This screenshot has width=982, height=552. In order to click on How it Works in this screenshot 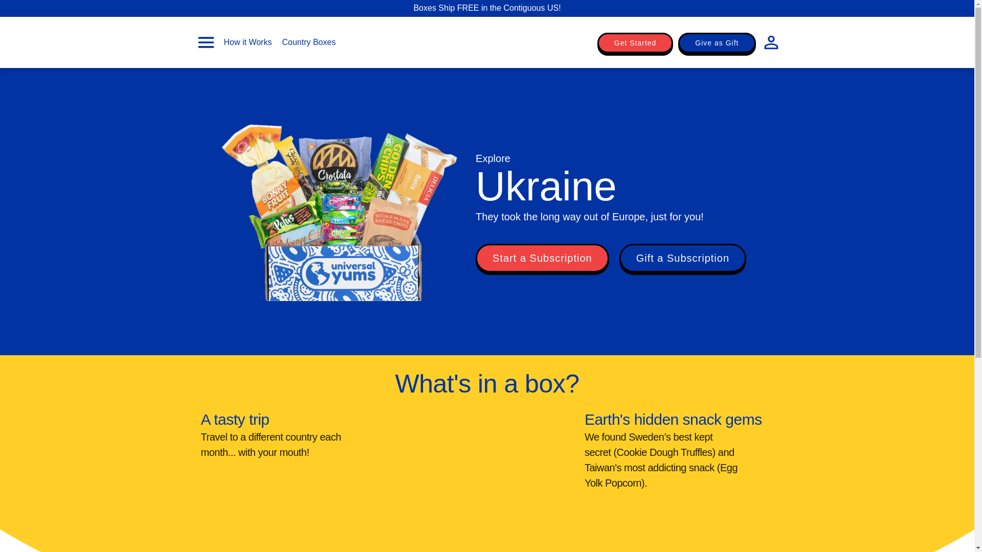, I will do `click(248, 42)`.